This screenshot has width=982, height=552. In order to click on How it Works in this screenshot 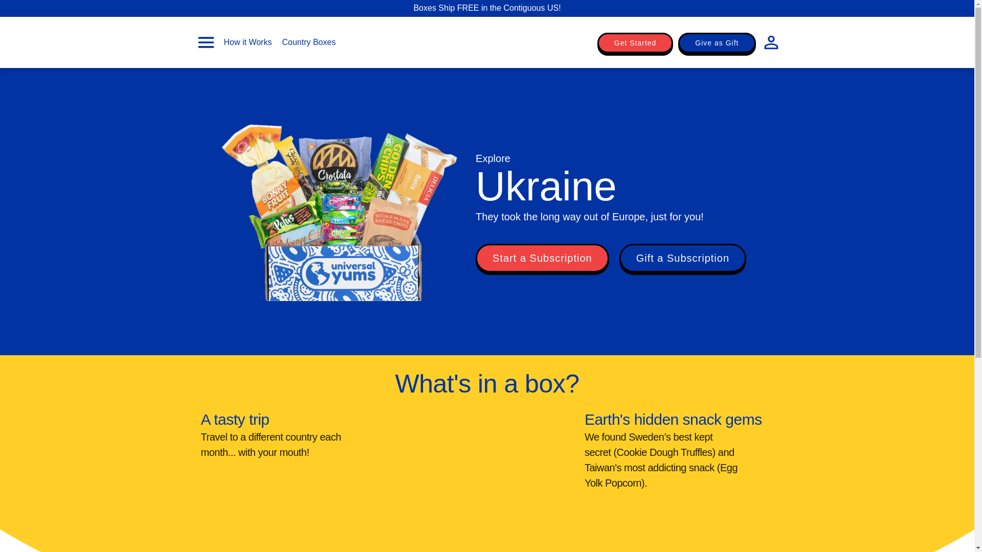, I will do `click(248, 42)`.